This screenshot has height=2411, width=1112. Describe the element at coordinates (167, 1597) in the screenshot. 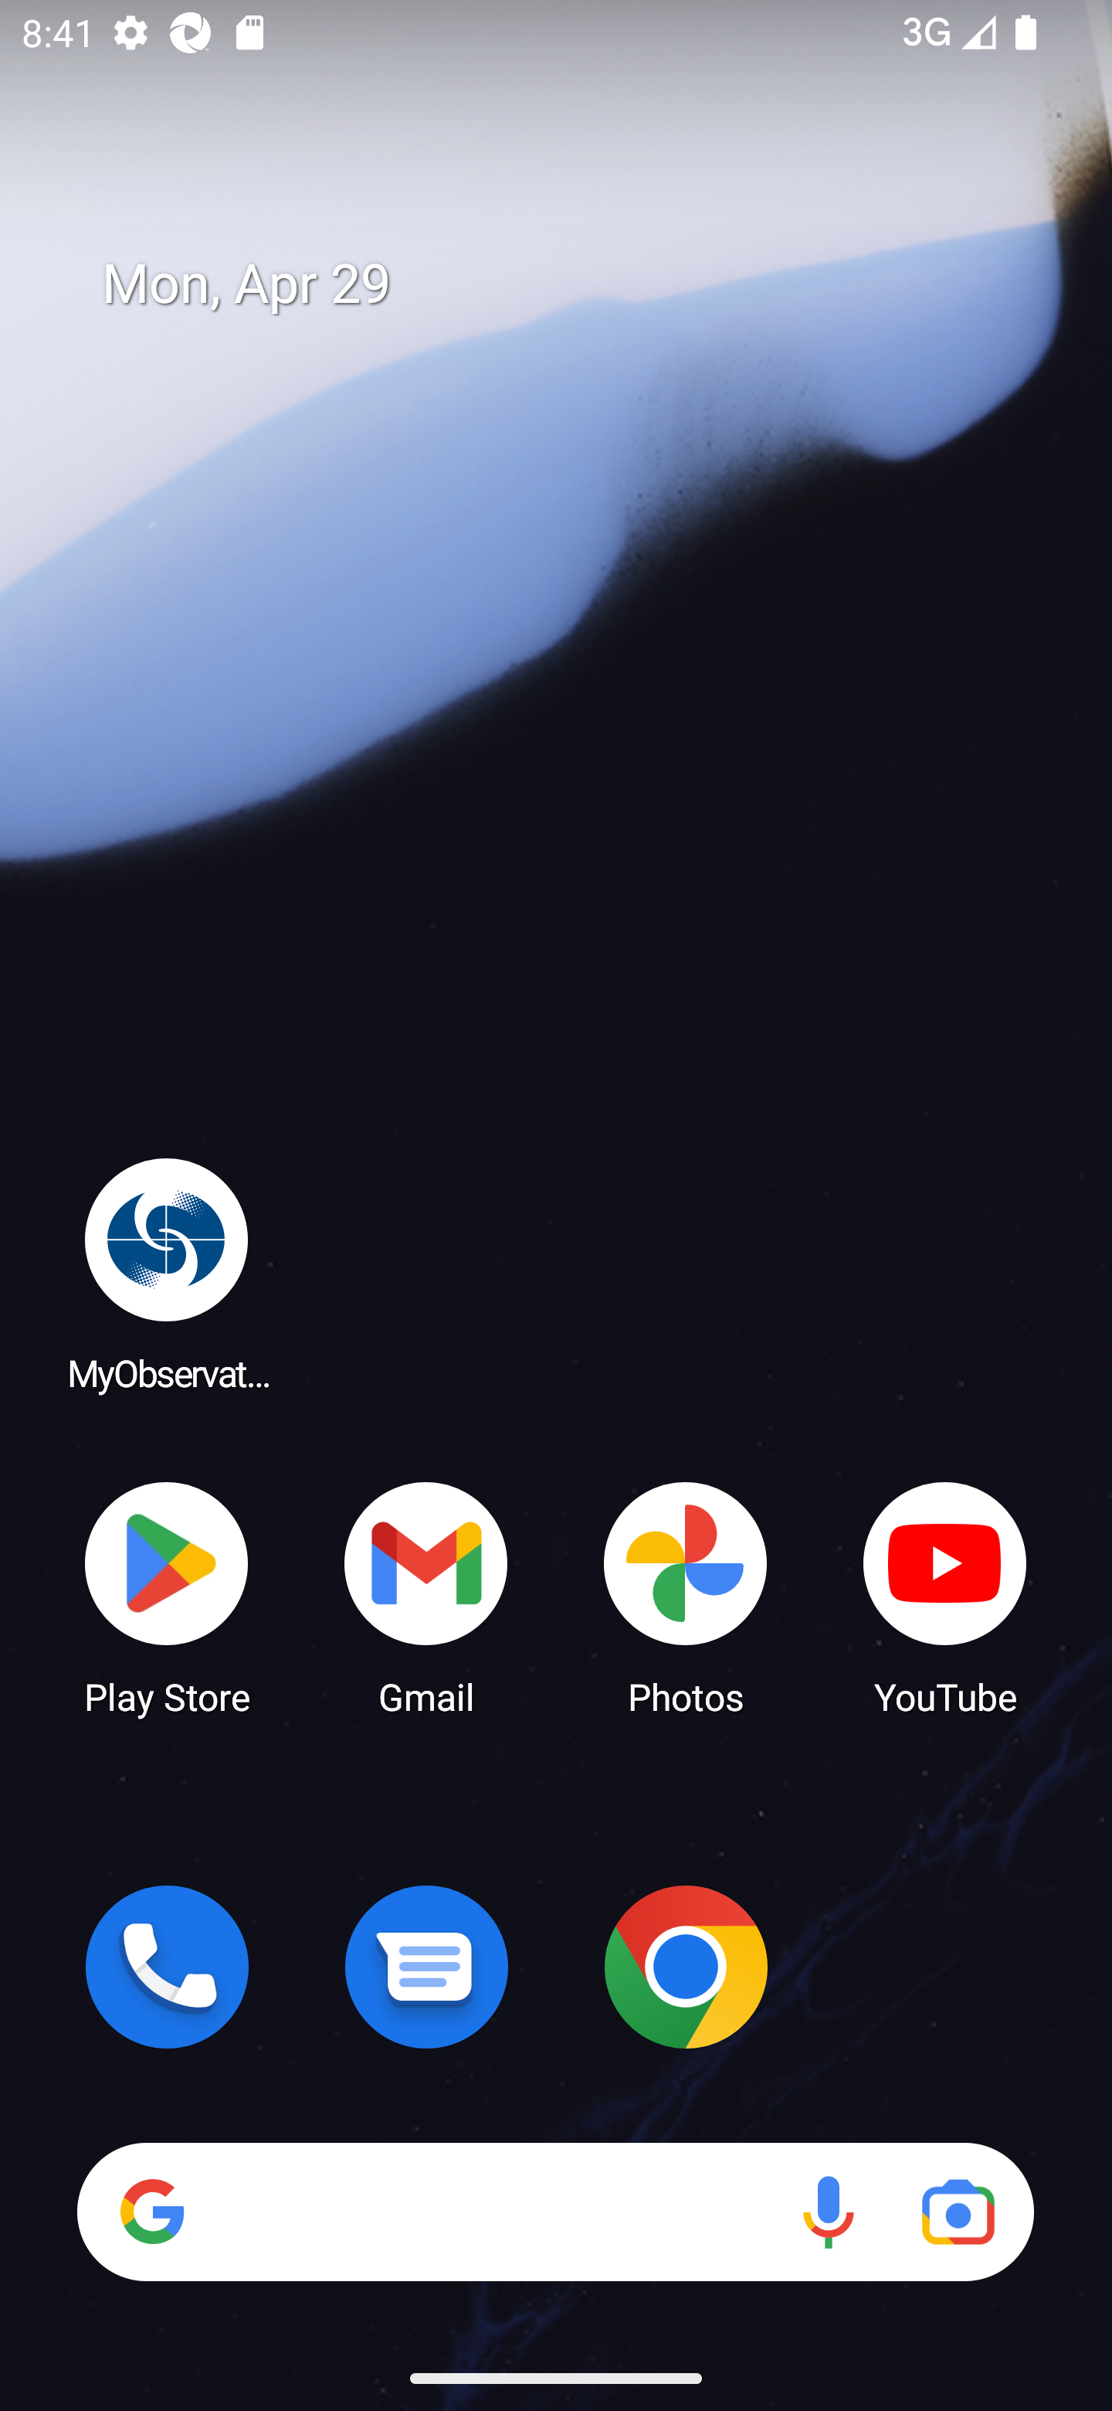

I see `Play Store` at that location.